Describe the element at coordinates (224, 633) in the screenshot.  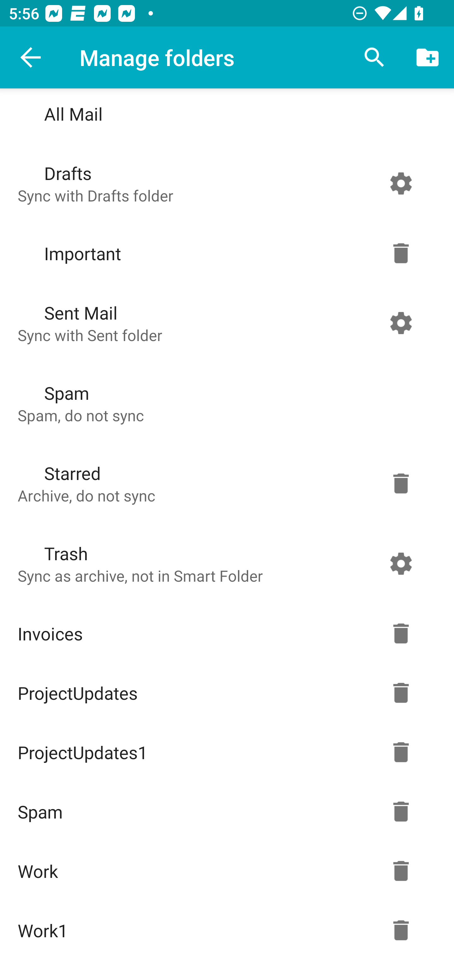
I see `Invoices Folder settings` at that location.